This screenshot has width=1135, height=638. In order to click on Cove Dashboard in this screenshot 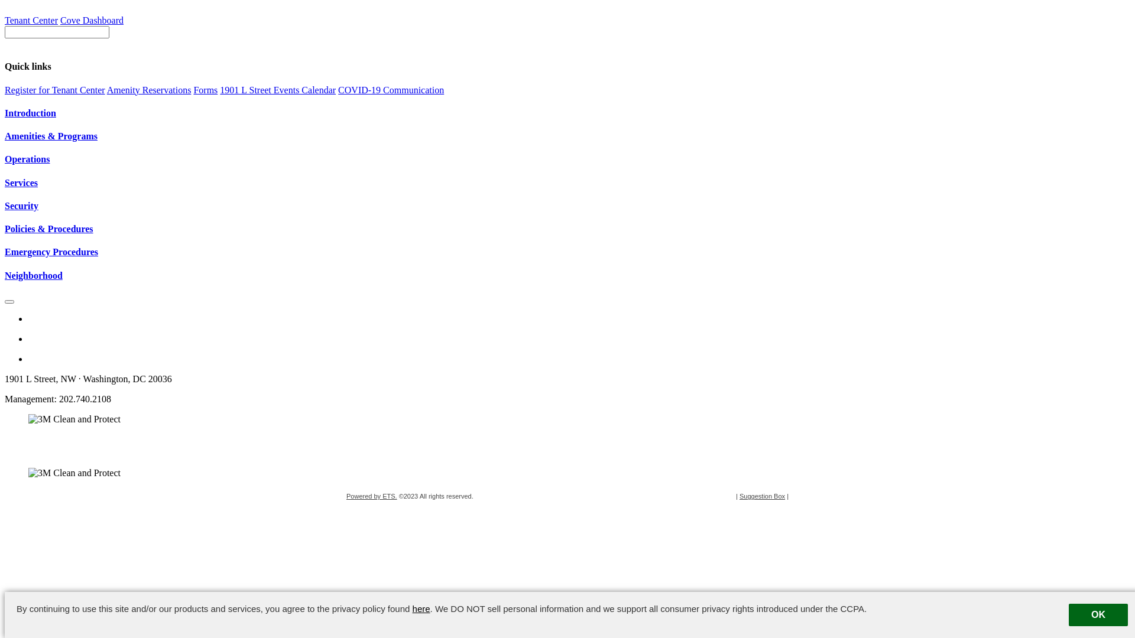, I will do `click(92, 20)`.